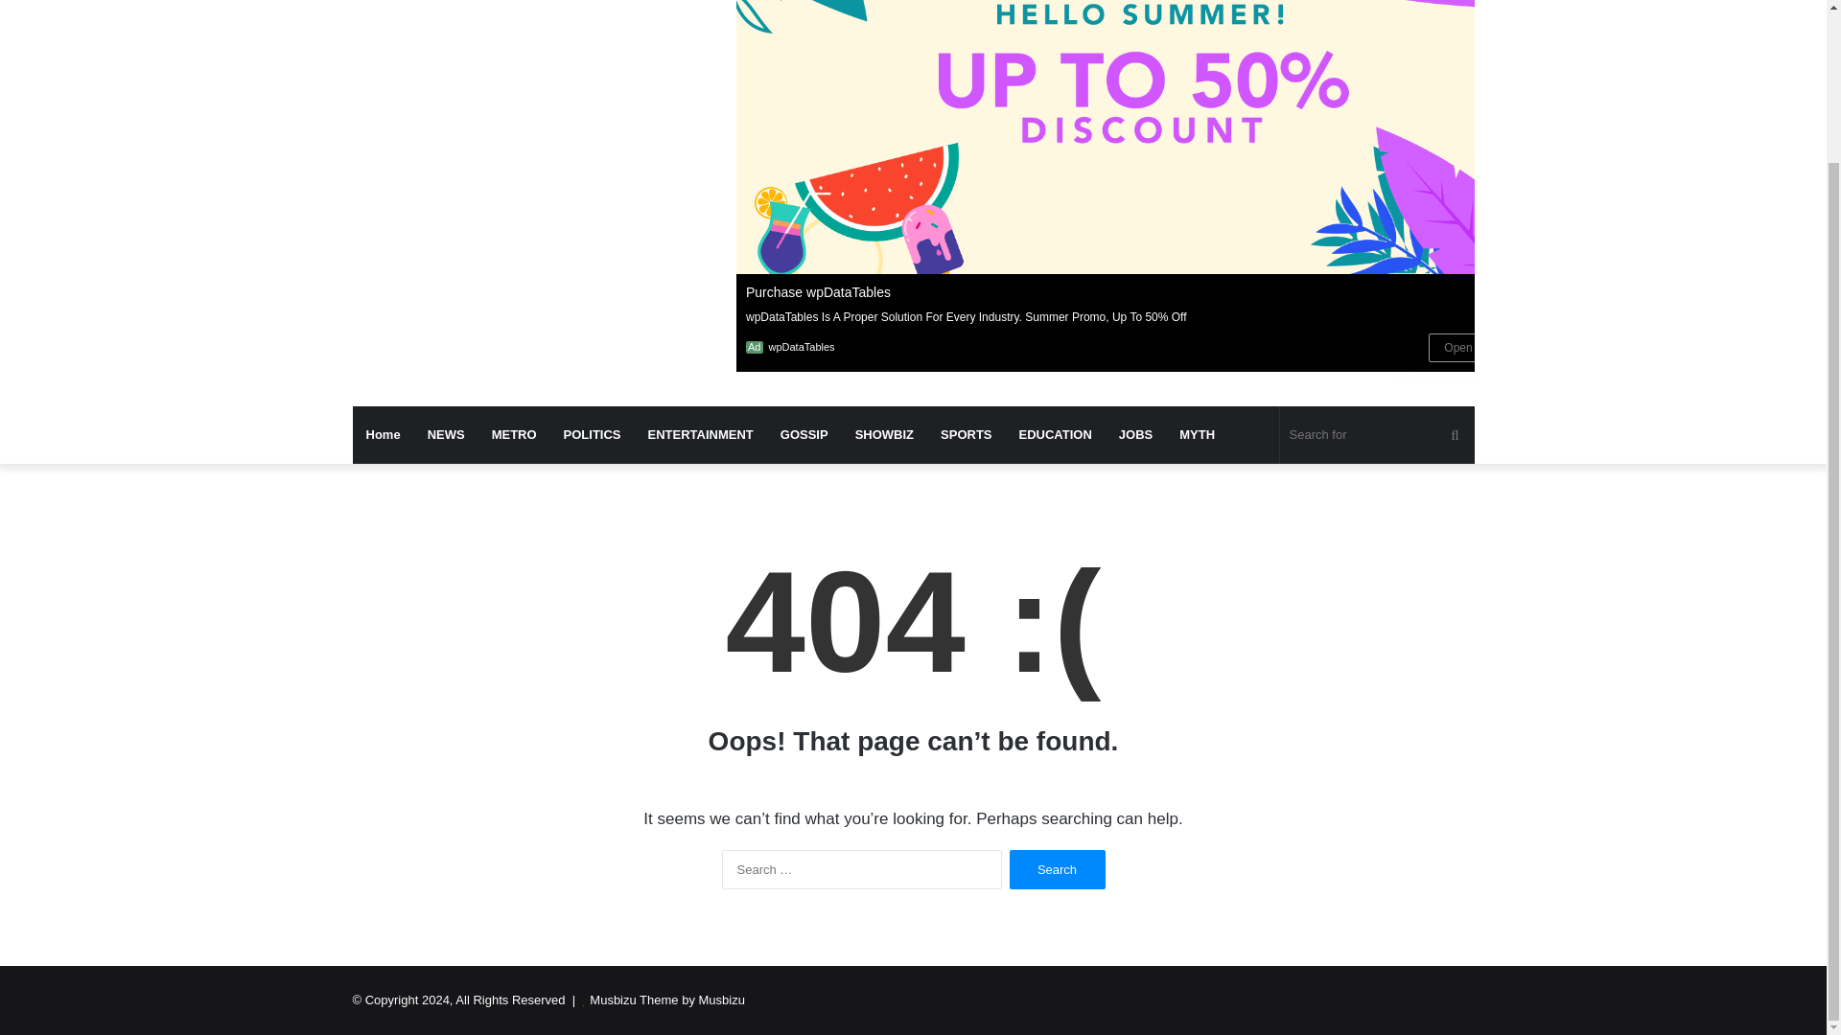 This screenshot has height=1035, width=1841. What do you see at coordinates (1135, 435) in the screenshot?
I see `JOBS` at bounding box center [1135, 435].